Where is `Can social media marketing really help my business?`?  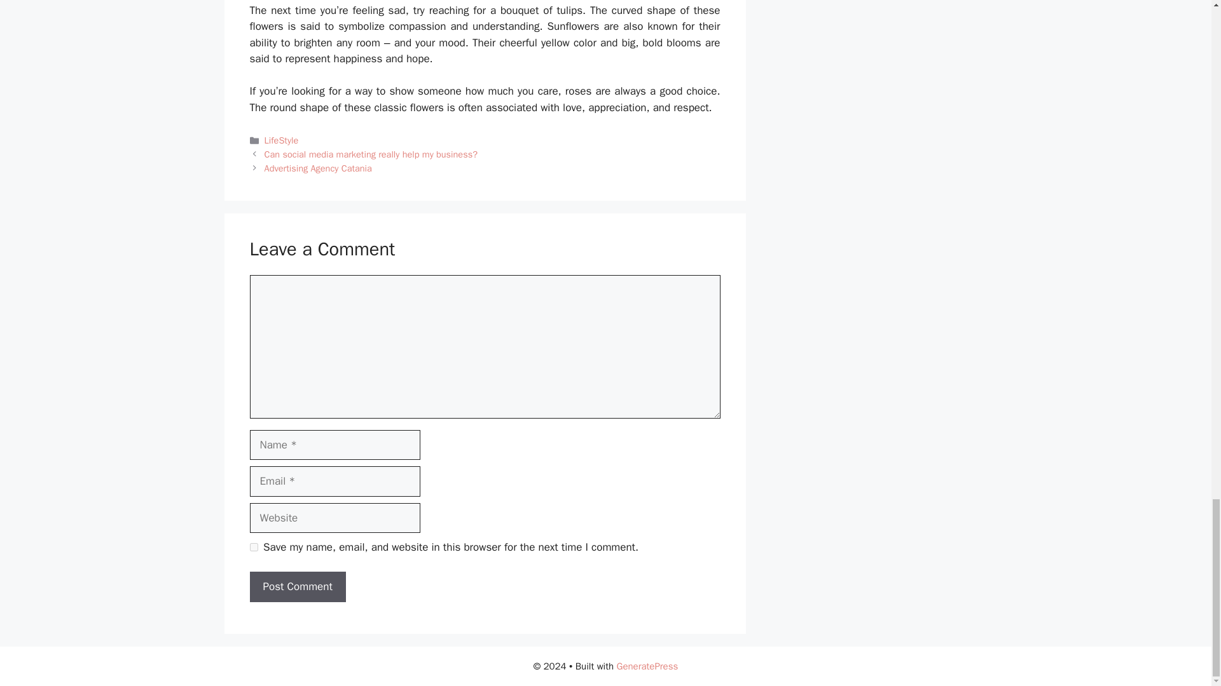
Can social media marketing really help my business? is located at coordinates (371, 154).